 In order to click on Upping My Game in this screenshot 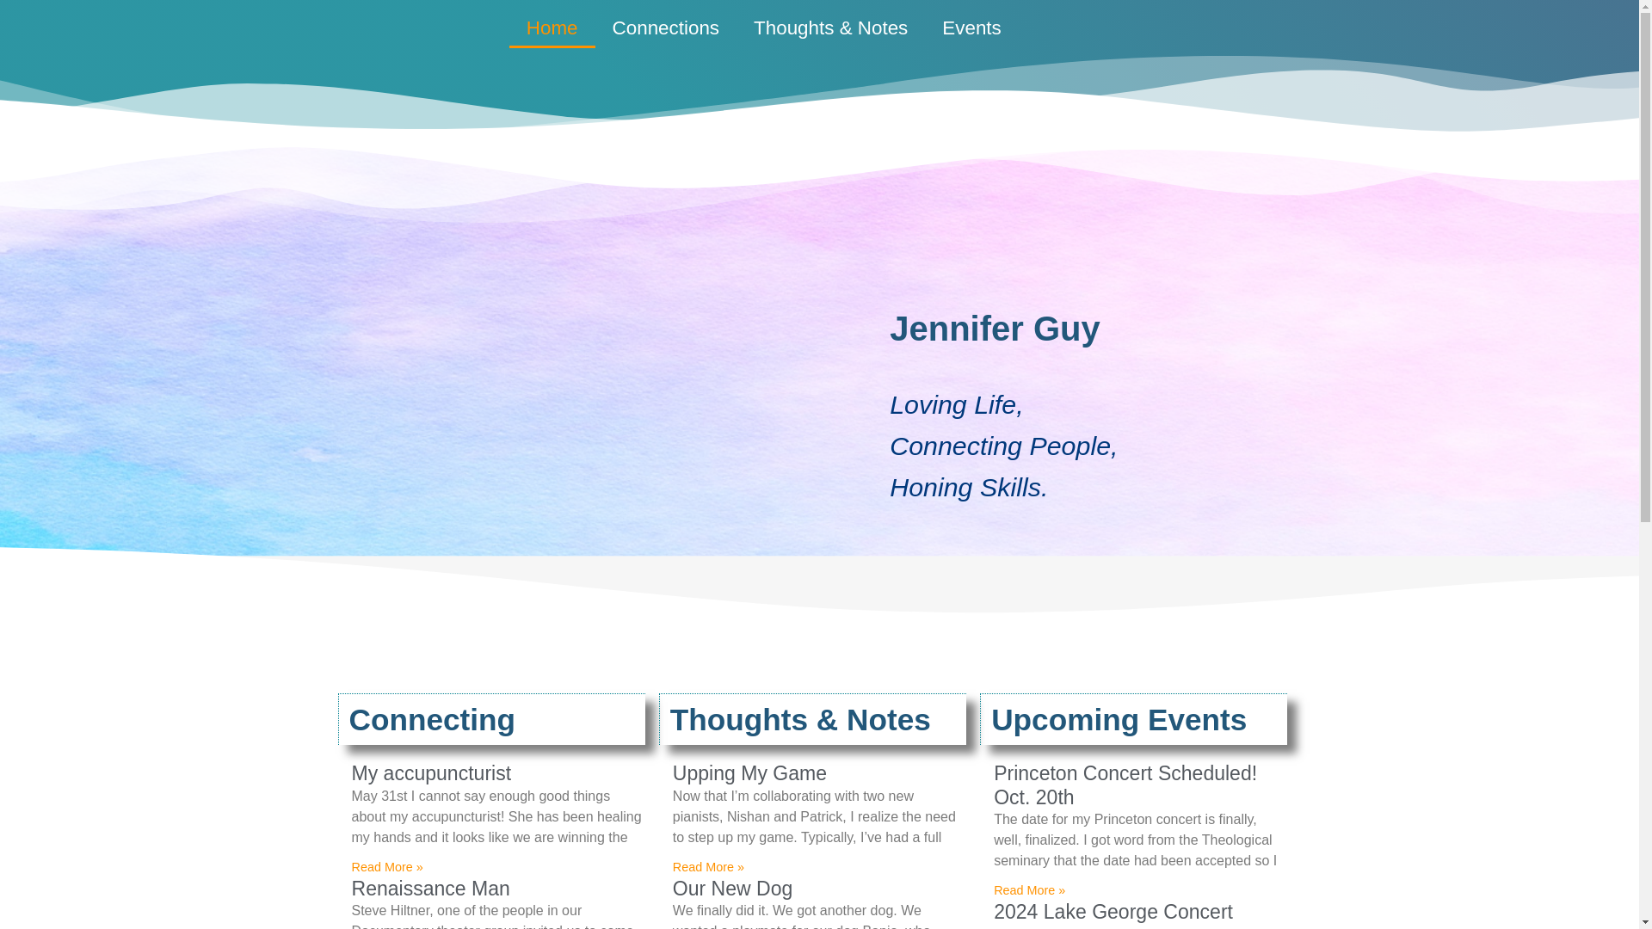, I will do `click(749, 772)`.